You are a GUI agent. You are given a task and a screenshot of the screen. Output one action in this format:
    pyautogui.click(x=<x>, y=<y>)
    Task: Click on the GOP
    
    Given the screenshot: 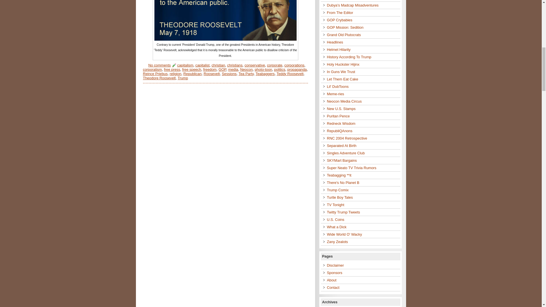 What is the action you would take?
    pyautogui.click(x=222, y=69)
    